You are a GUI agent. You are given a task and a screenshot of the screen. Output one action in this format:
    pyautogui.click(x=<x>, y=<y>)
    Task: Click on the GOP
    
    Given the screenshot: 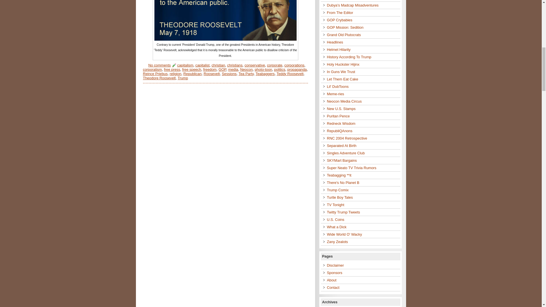 What is the action you would take?
    pyautogui.click(x=222, y=69)
    